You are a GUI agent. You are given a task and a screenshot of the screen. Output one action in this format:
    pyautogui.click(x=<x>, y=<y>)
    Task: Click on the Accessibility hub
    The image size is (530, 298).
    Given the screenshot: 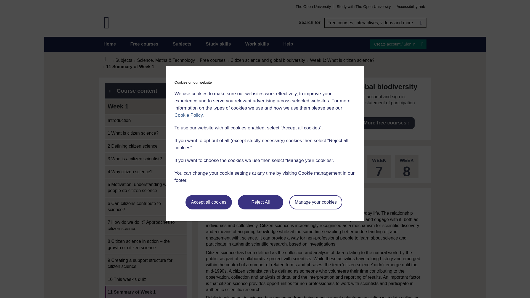 What is the action you would take?
    pyautogui.click(x=411, y=6)
    